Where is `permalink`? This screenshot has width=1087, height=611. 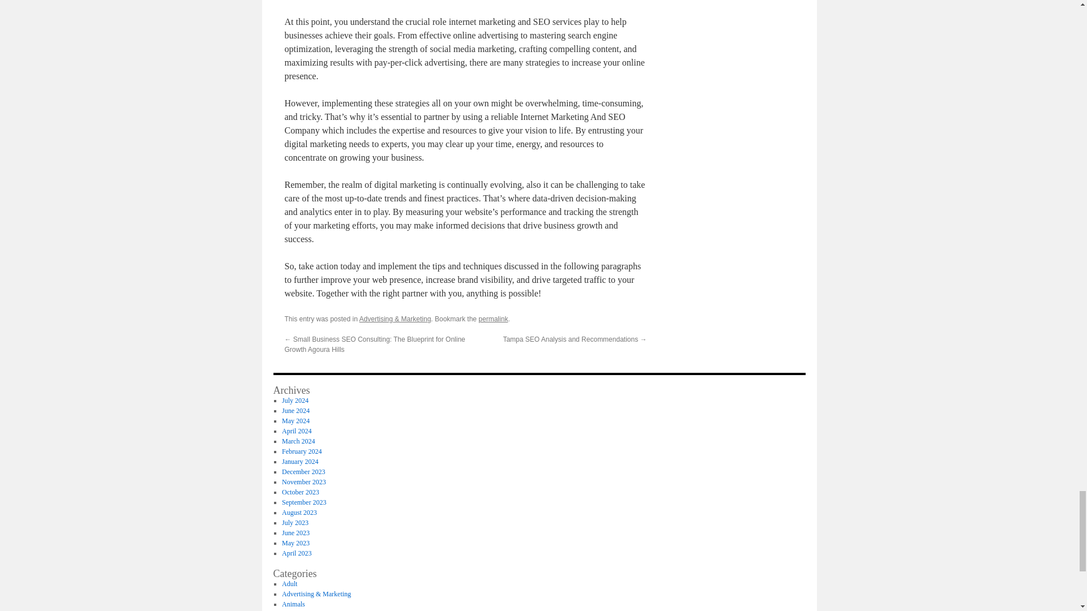 permalink is located at coordinates (493, 319).